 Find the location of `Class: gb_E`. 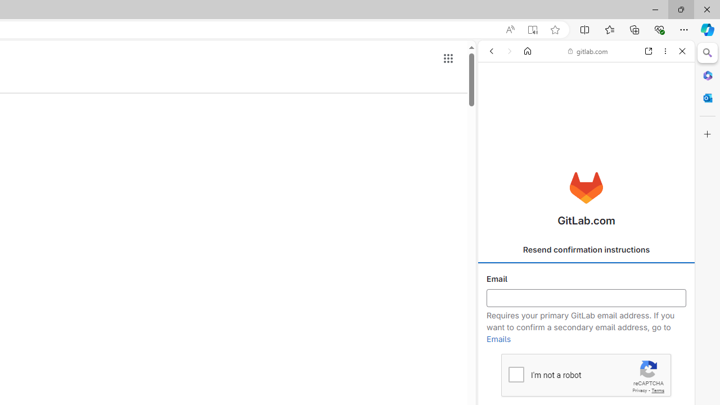

Class: gb_E is located at coordinates (448, 58).